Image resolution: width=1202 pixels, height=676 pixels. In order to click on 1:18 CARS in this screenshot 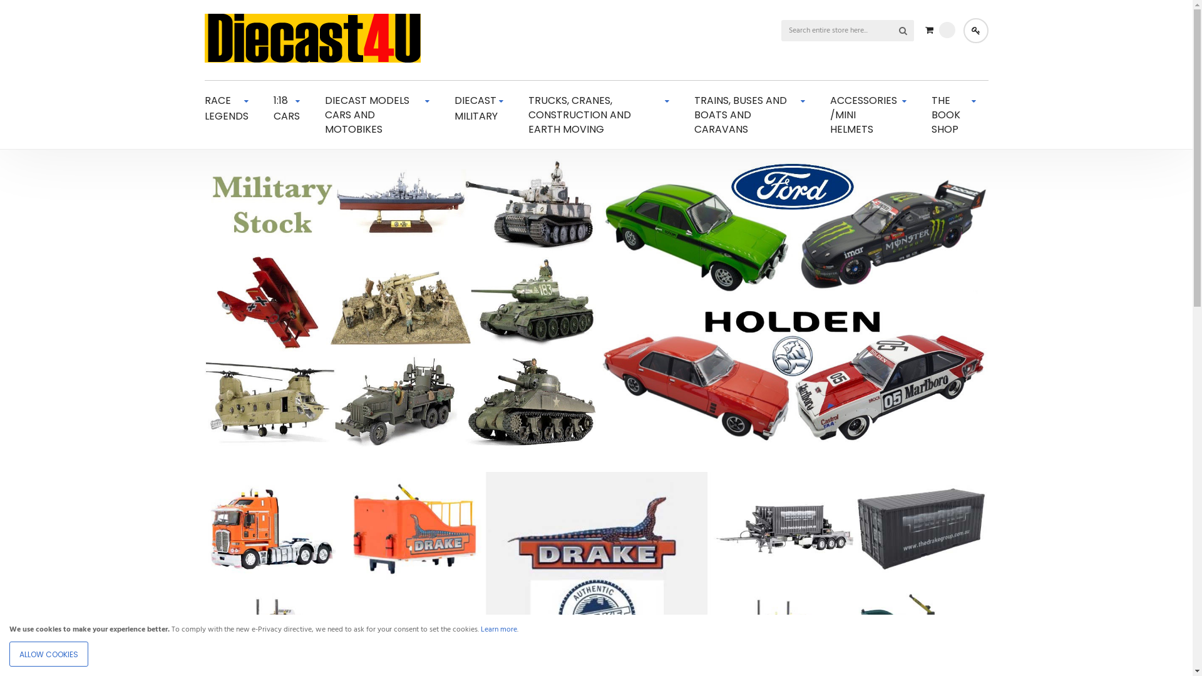, I will do `click(286, 108)`.